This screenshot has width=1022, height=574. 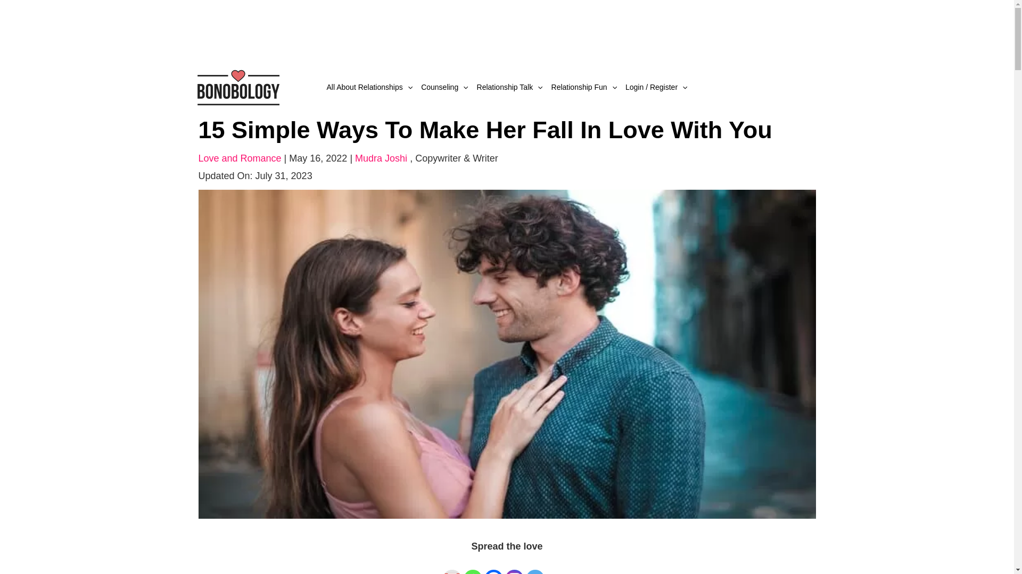 I want to click on Facebook, so click(x=493, y=565).